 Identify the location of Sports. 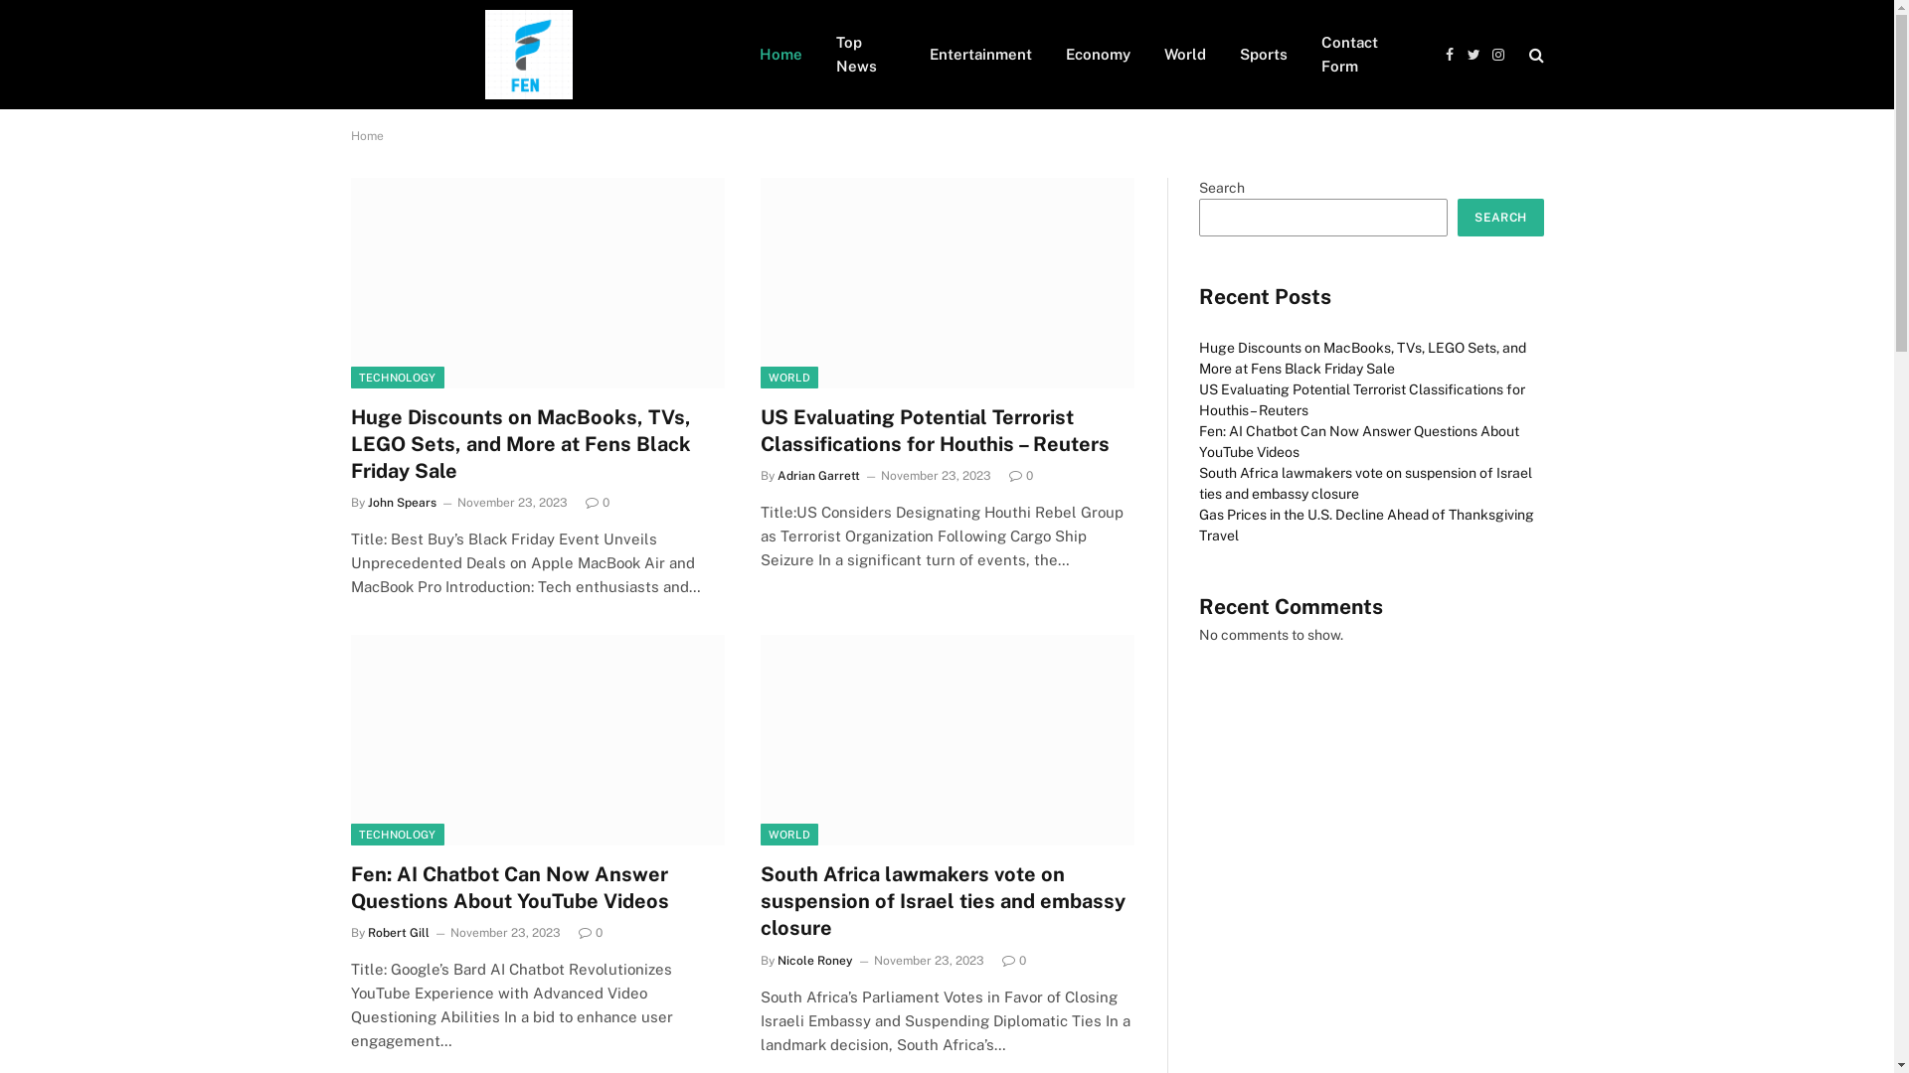
(1264, 55).